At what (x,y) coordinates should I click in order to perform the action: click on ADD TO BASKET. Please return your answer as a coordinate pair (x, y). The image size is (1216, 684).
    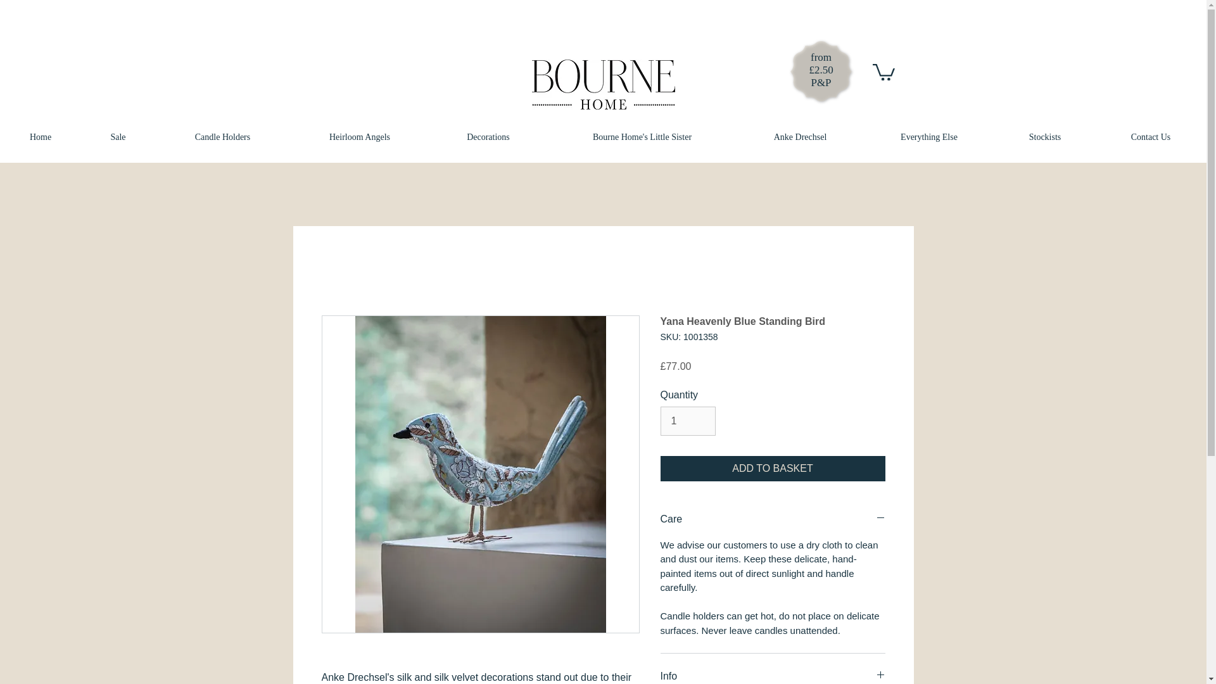
    Looking at the image, I should click on (773, 469).